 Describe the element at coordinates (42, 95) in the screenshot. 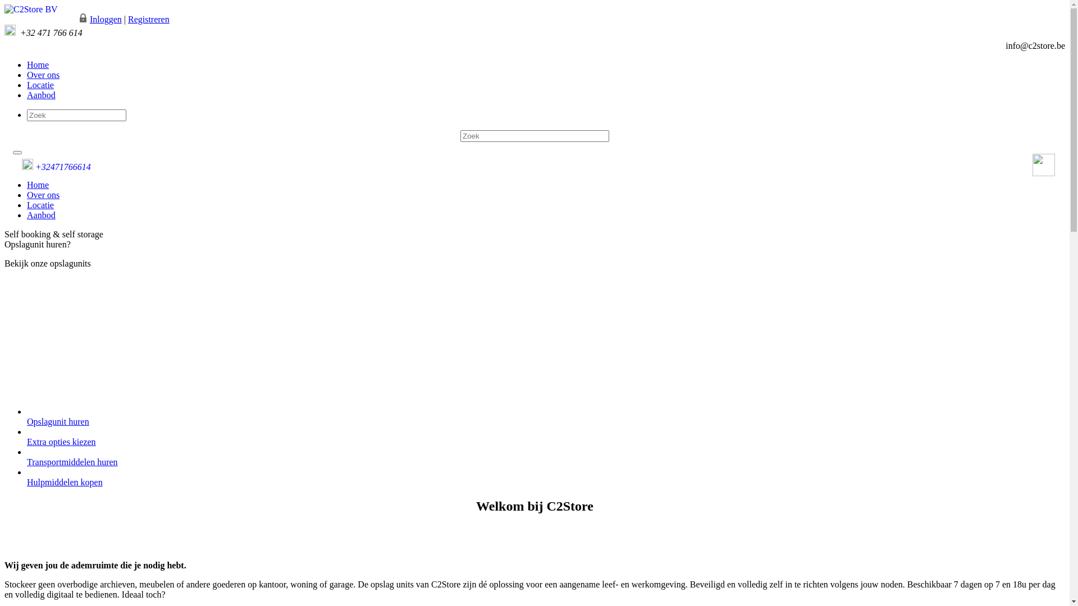

I see `Aanbod` at that location.